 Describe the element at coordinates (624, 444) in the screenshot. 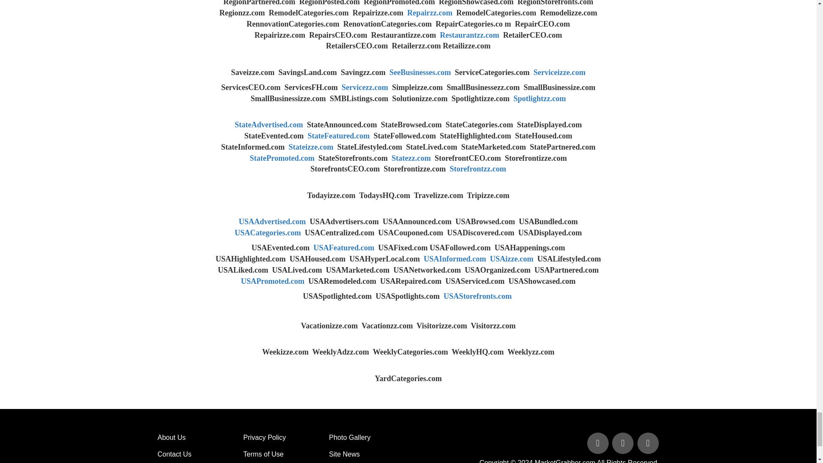

I see `Follow Us on Twitter` at that location.